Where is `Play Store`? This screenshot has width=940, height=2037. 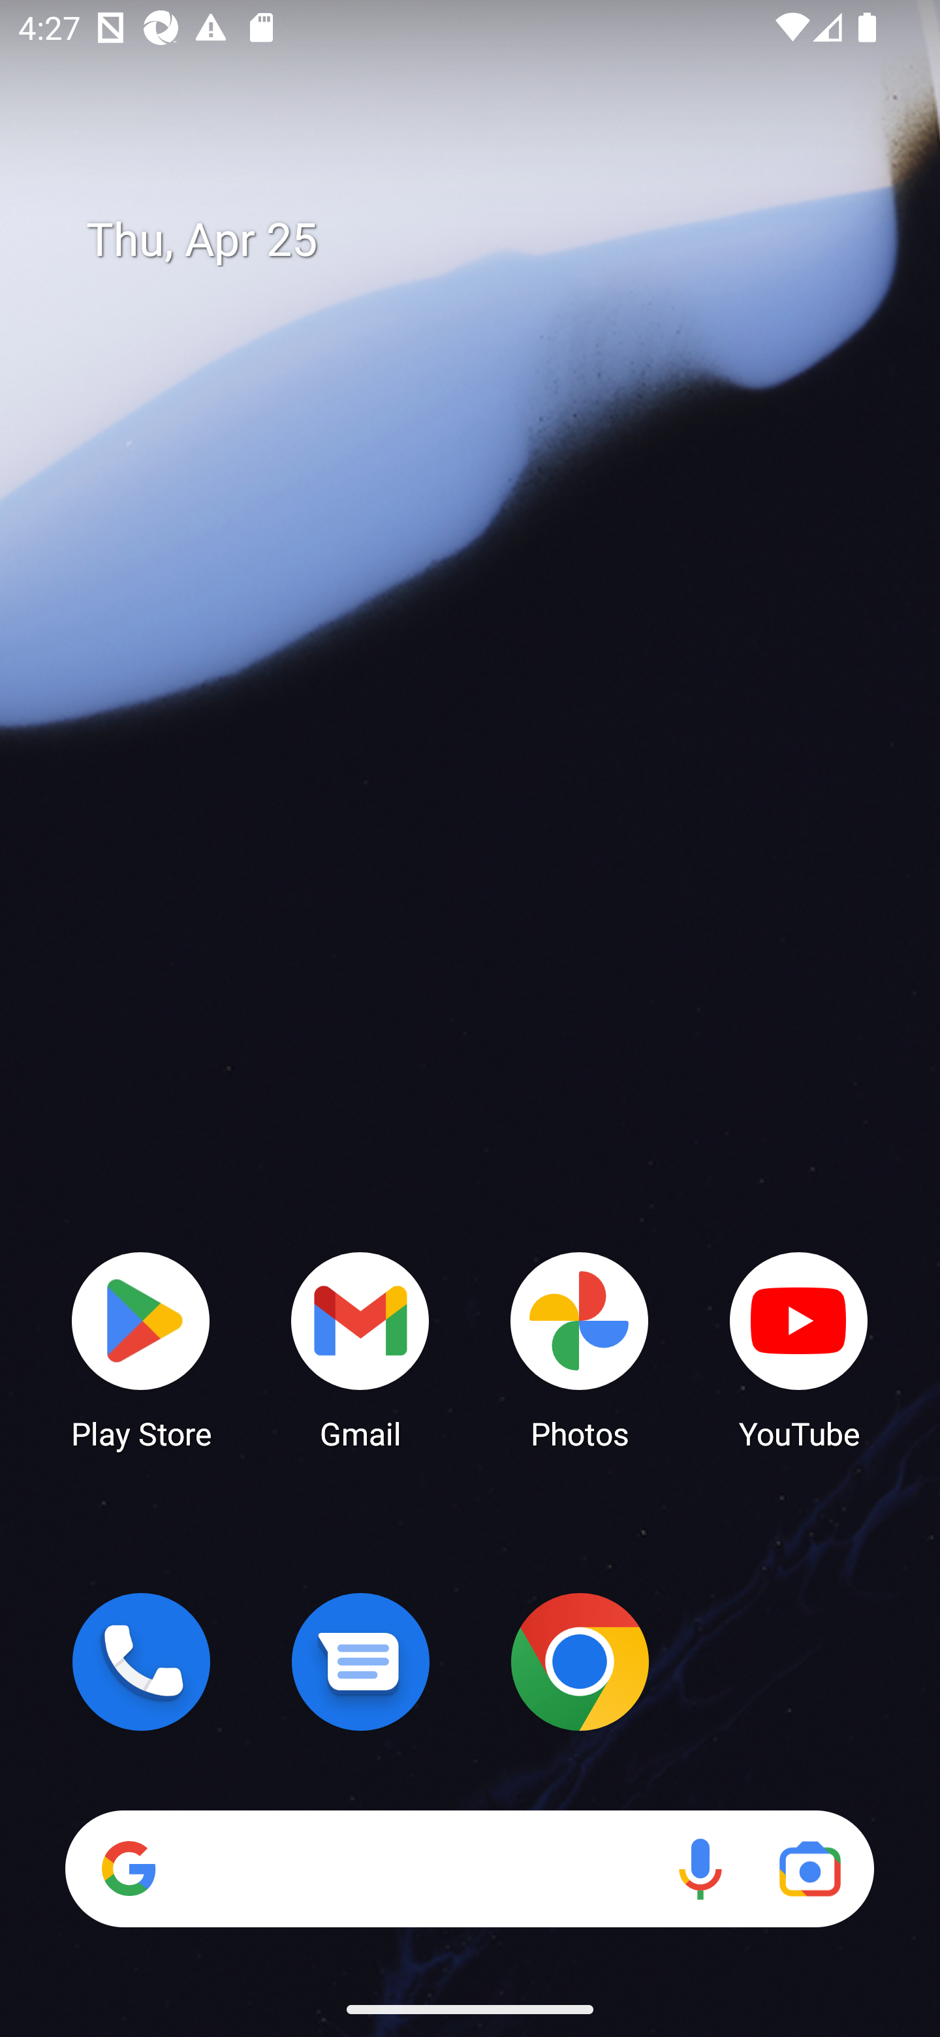
Play Store is located at coordinates (141, 1349).